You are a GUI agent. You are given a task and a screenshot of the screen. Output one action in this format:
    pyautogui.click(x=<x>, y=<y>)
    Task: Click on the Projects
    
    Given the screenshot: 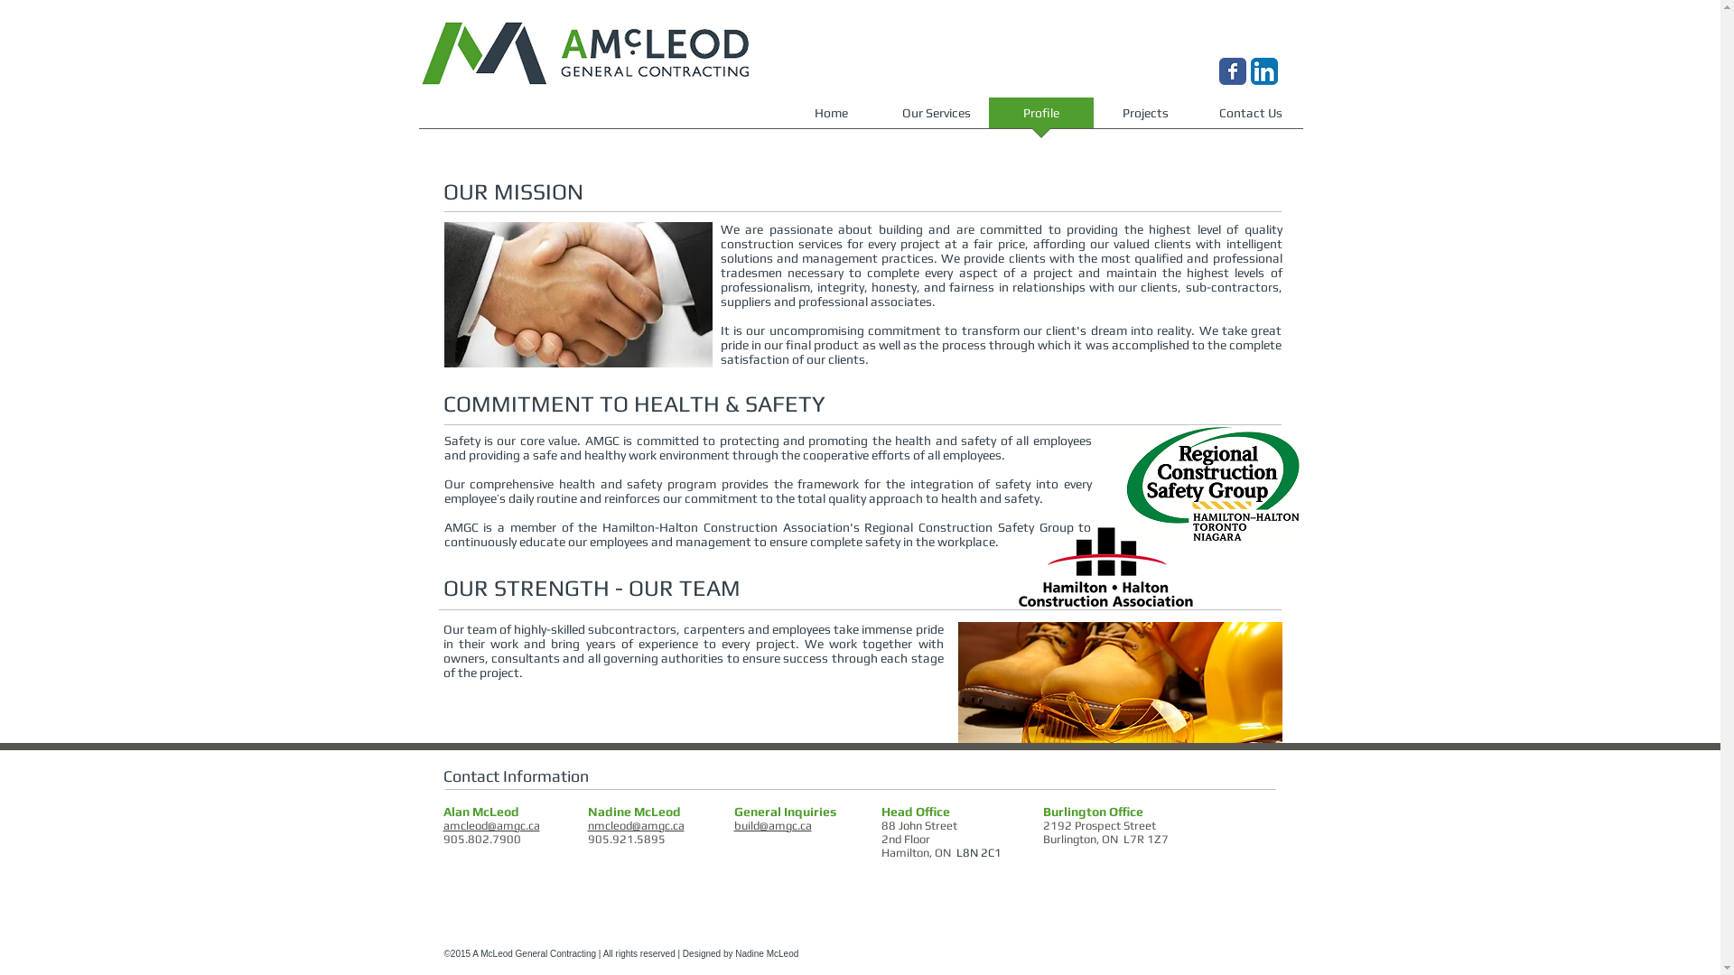 What is the action you would take?
    pyautogui.click(x=1145, y=119)
    